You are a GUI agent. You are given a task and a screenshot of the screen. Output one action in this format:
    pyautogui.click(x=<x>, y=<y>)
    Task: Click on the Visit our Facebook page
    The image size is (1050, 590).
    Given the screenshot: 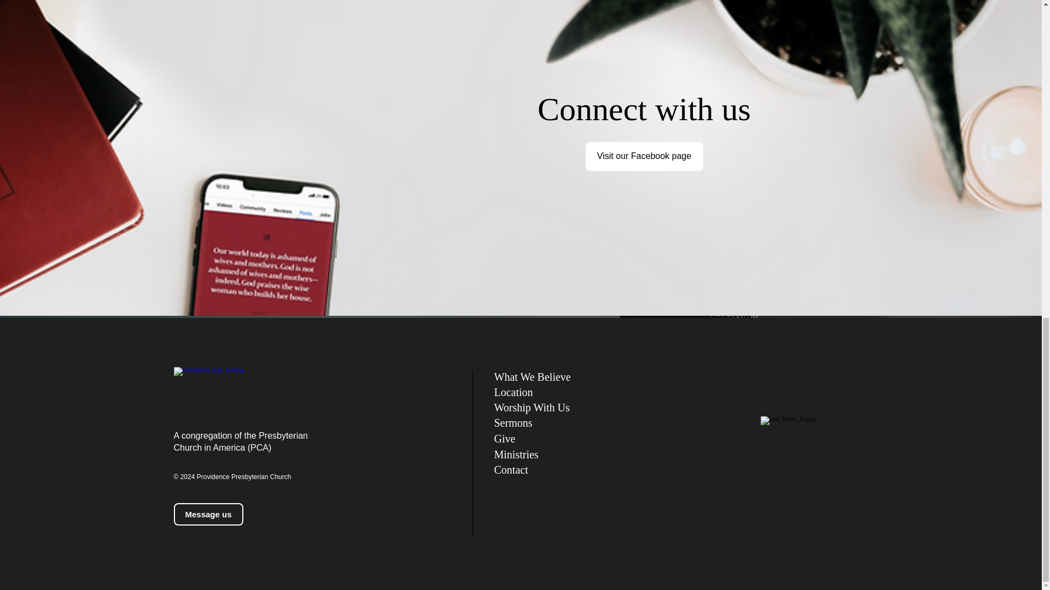 What is the action you would take?
    pyautogui.click(x=643, y=156)
    